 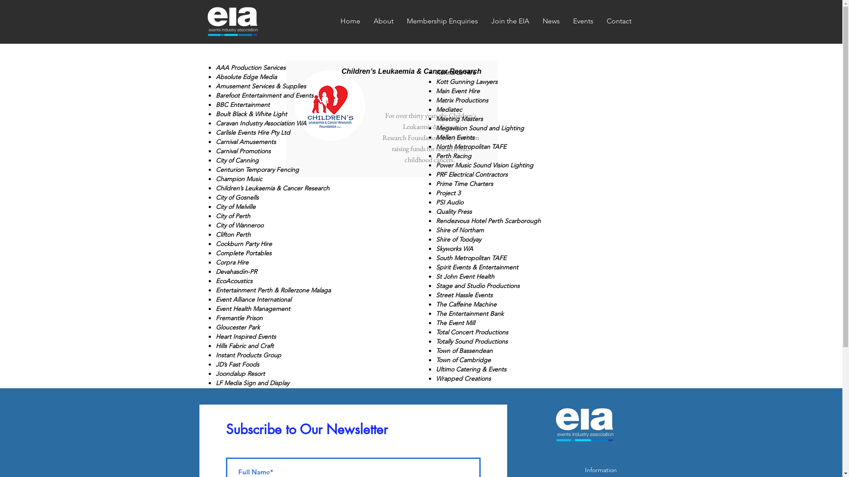 What do you see at coordinates (234, 281) in the screenshot?
I see `EcoAcoustics` at bounding box center [234, 281].